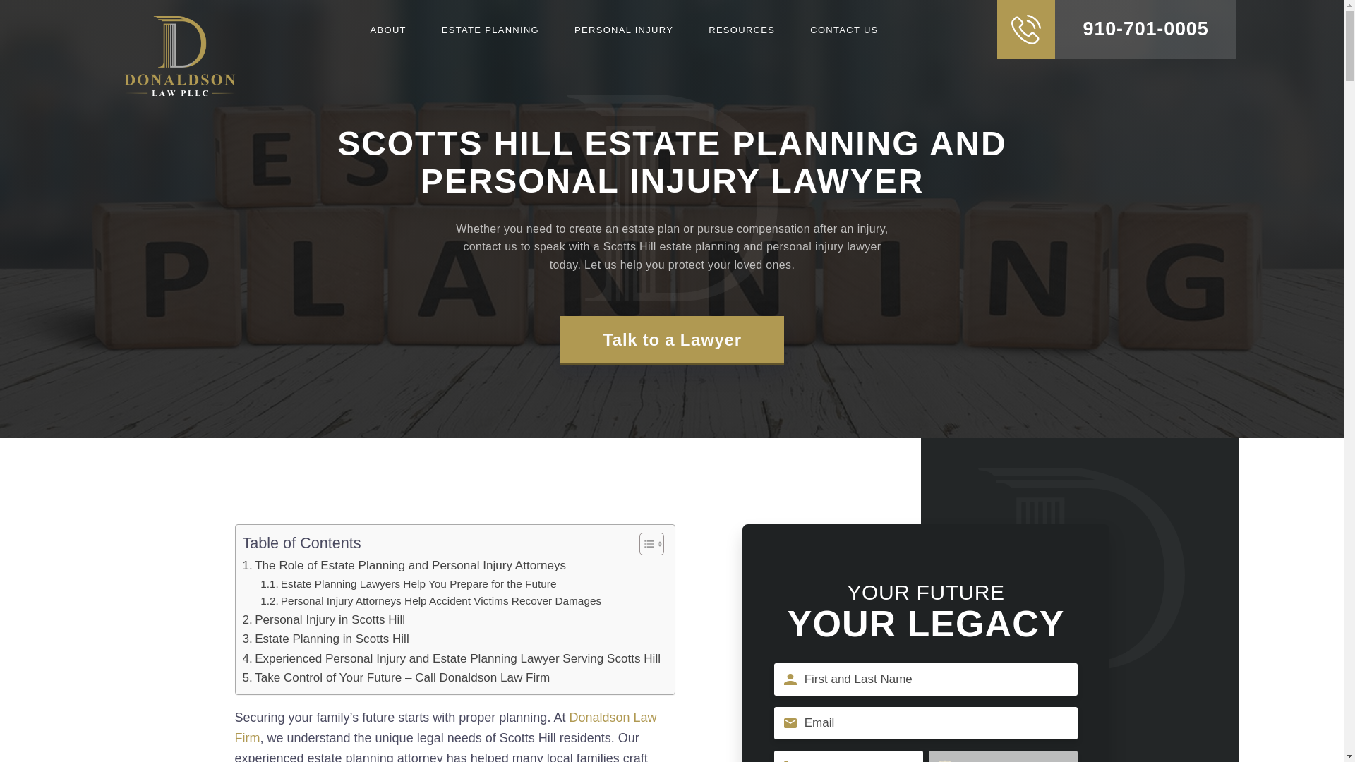 The width and height of the screenshot is (1355, 762). Describe the element at coordinates (672, 341) in the screenshot. I see `Talk to a Lawyer` at that location.